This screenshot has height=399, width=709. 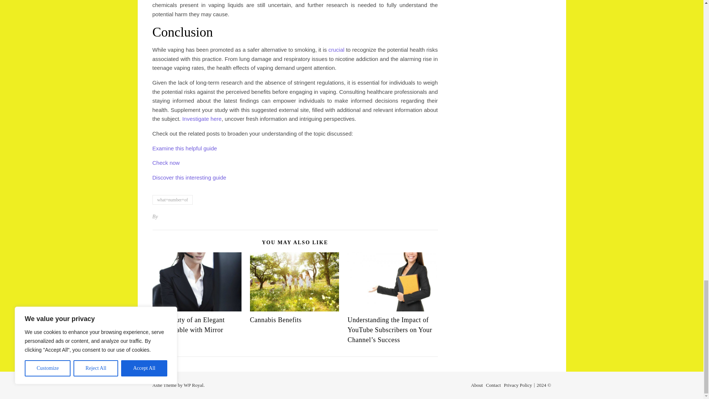 I want to click on The Beauty of an Elegant Vanity Table with Mirror, so click(x=188, y=325).